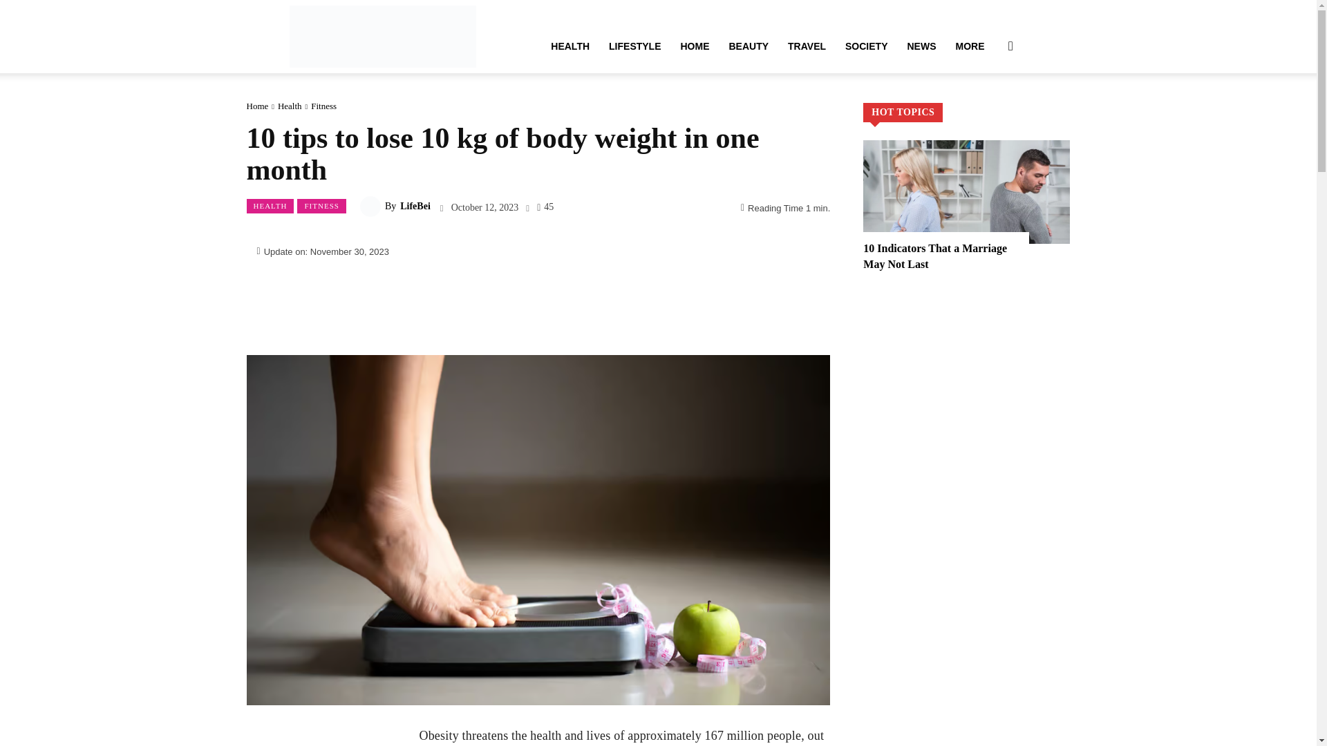 This screenshot has height=746, width=1327. I want to click on LifeBei, so click(372, 207).